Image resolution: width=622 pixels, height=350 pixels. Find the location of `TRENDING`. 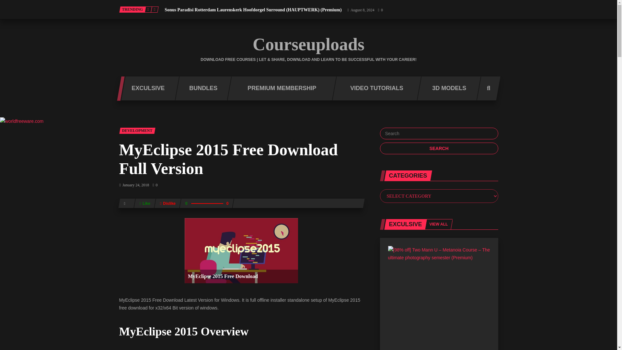

TRENDING is located at coordinates (133, 9).